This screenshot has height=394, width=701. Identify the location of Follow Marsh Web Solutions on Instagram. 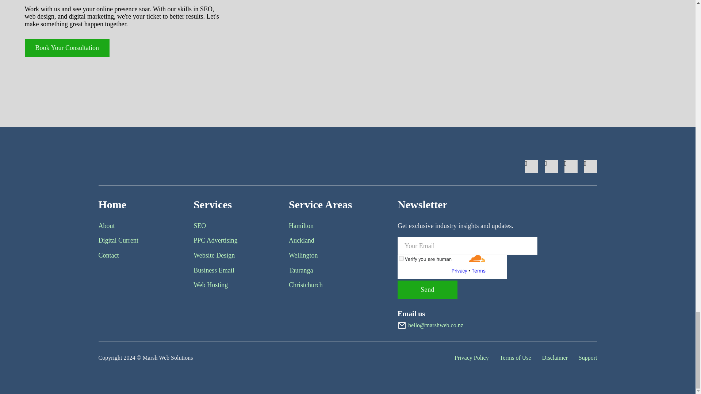
(551, 166).